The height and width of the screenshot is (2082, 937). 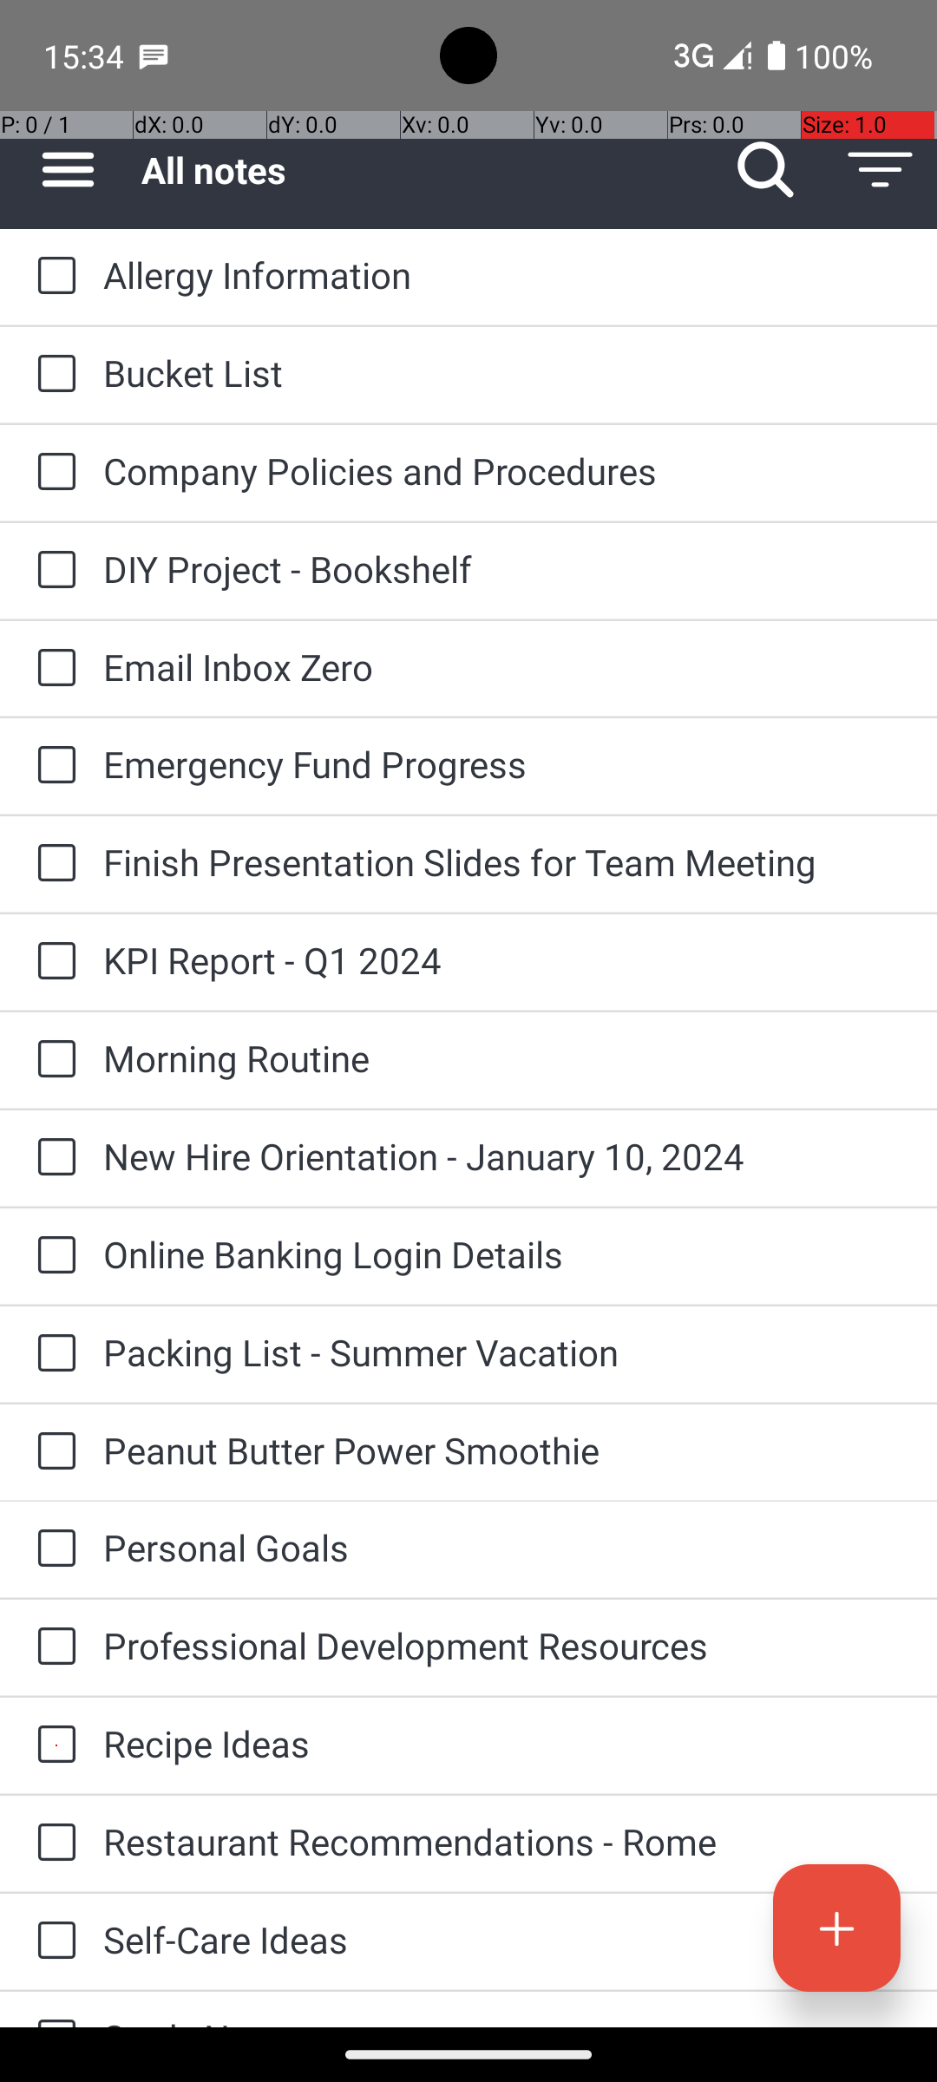 I want to click on Online Banking Login Details, so click(x=503, y=1254).